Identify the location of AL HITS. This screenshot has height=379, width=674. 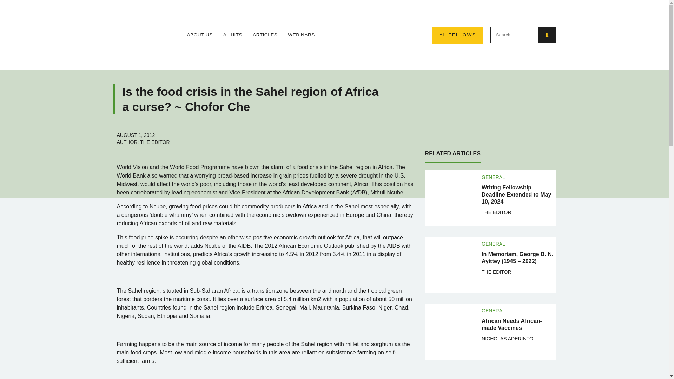
(232, 35).